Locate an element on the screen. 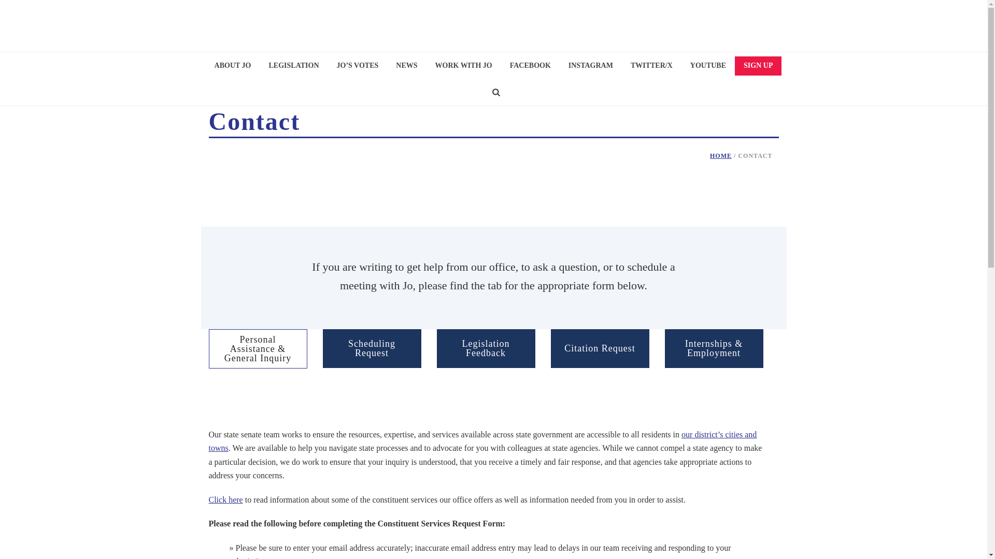  SIGN UP is located at coordinates (758, 66).